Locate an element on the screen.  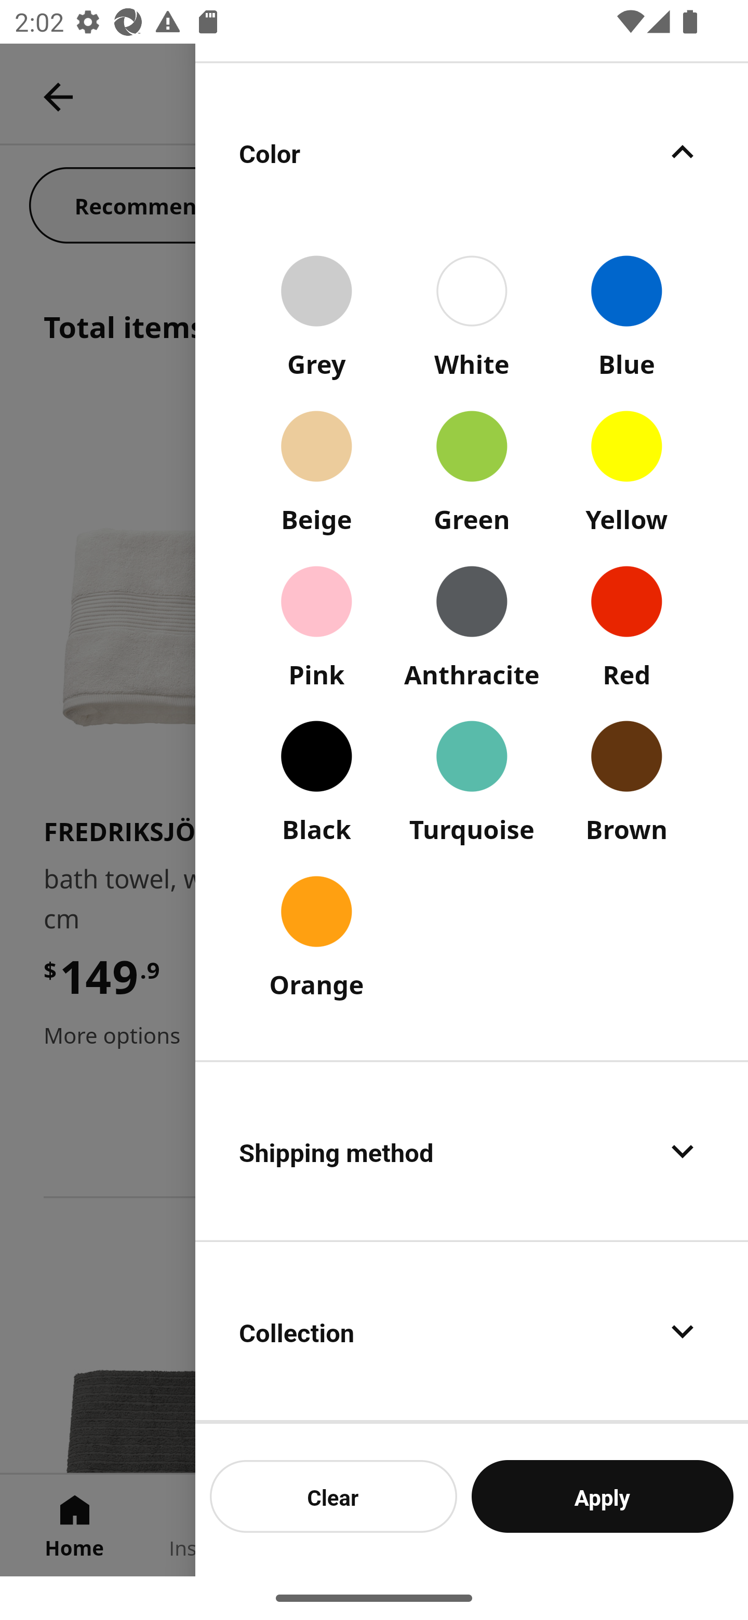
Apply is located at coordinates (603, 1496).